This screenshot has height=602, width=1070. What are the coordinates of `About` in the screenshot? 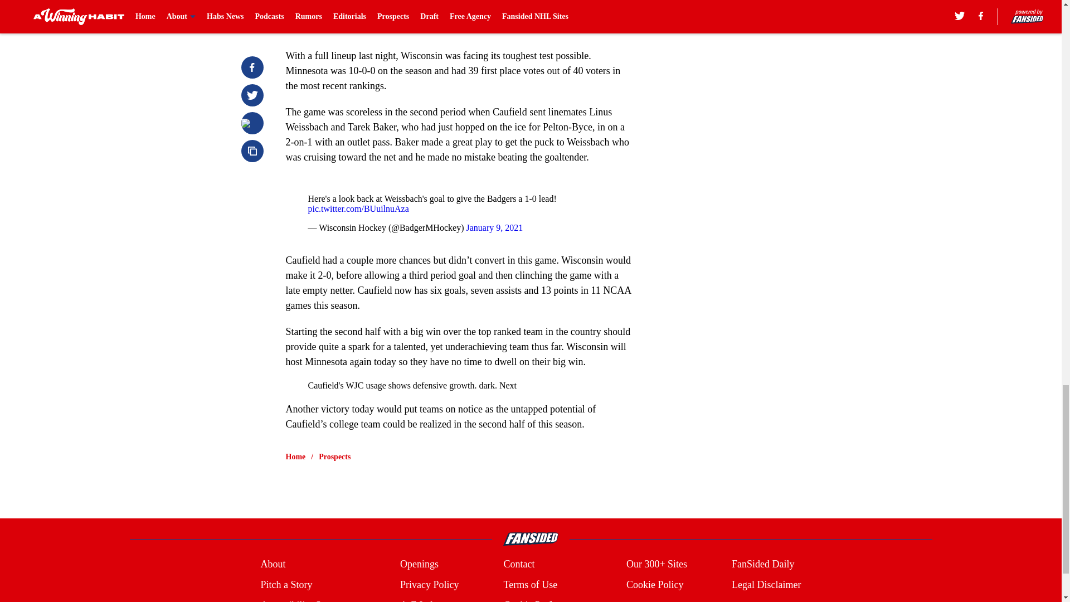 It's located at (273, 564).